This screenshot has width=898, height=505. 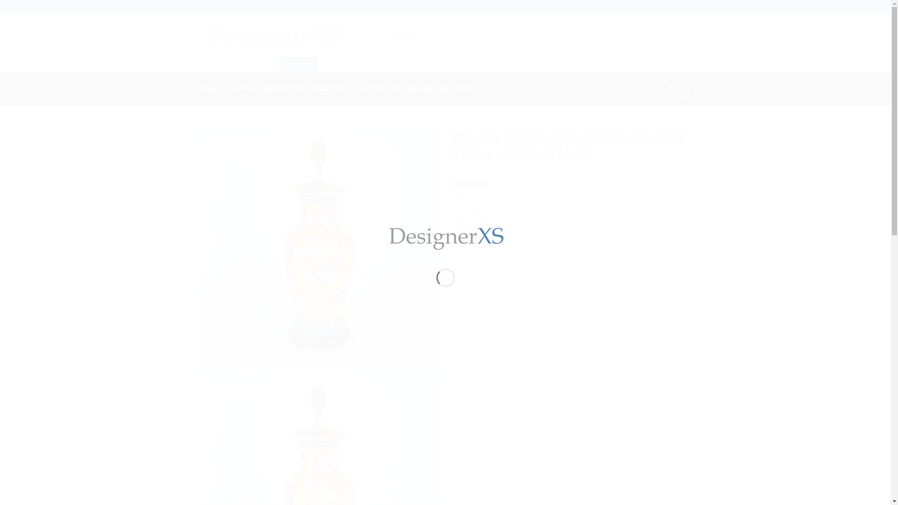 I want to click on Contact, so click(x=680, y=7).